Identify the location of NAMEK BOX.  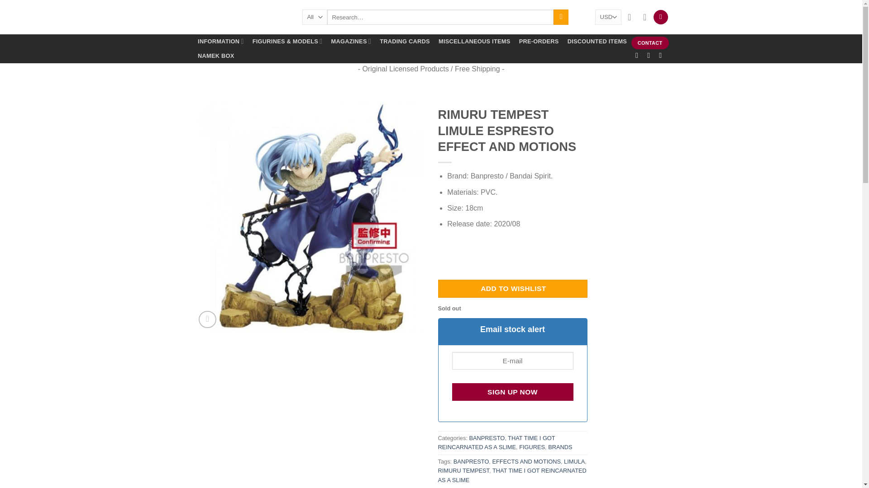
(216, 56).